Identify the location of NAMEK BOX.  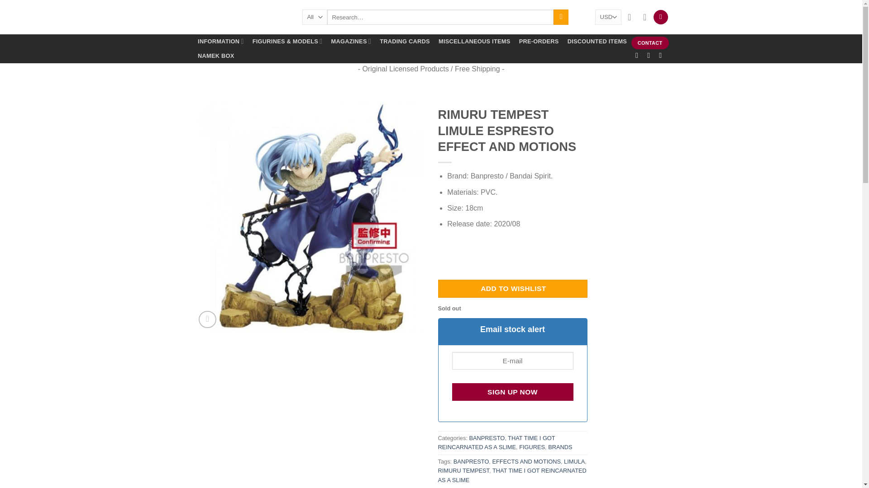
(216, 56).